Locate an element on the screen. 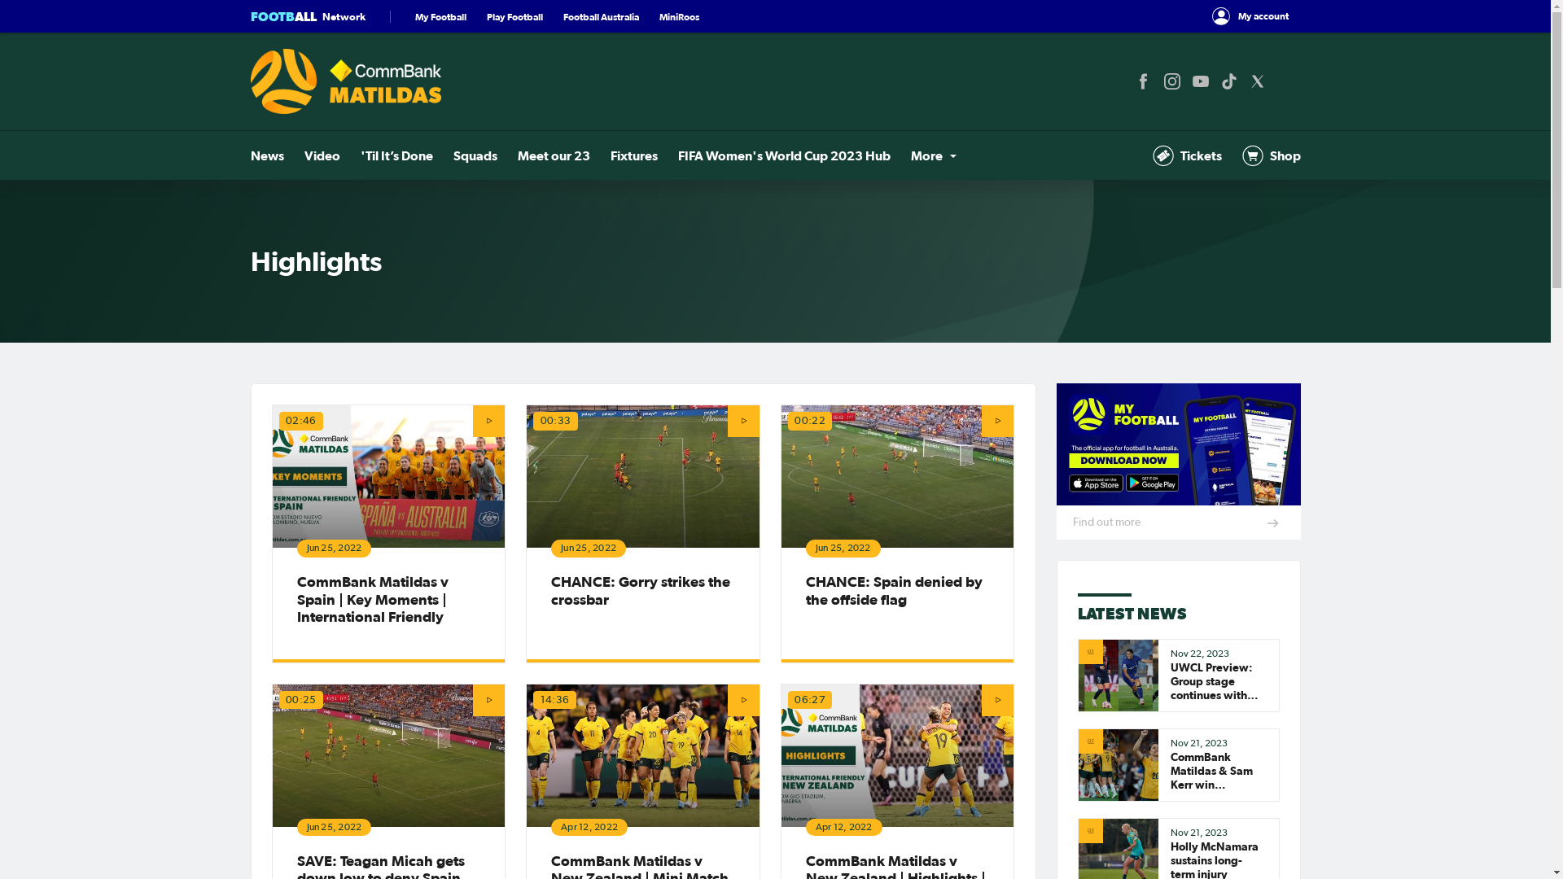 The image size is (1563, 879). My Football is located at coordinates (441, 16).